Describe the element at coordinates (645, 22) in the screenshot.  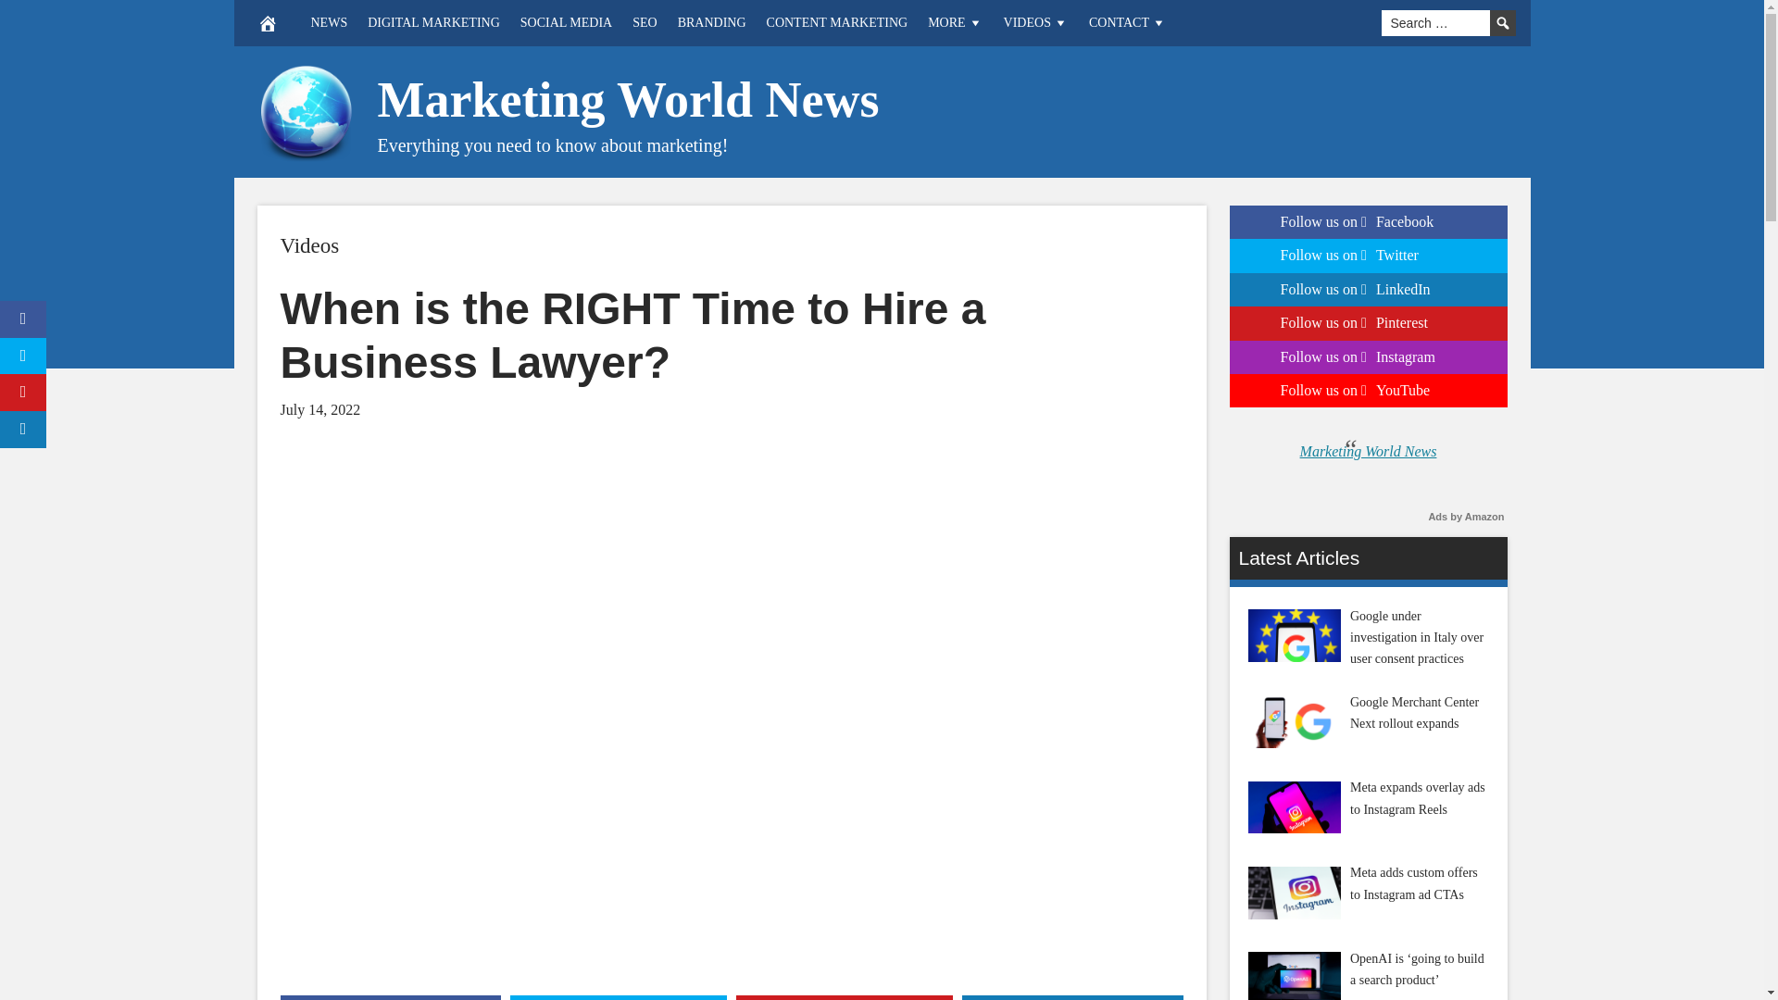
I see `SEO` at that location.